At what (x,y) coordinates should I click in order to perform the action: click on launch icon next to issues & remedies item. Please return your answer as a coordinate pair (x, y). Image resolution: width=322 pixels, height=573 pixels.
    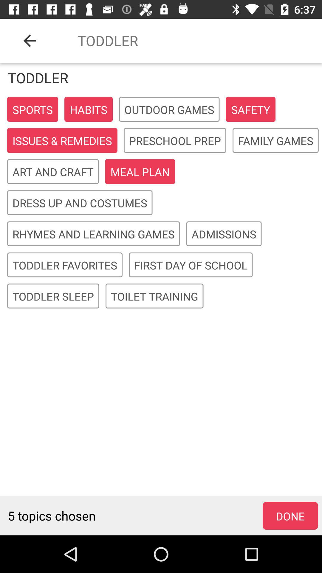
    Looking at the image, I should click on (175, 141).